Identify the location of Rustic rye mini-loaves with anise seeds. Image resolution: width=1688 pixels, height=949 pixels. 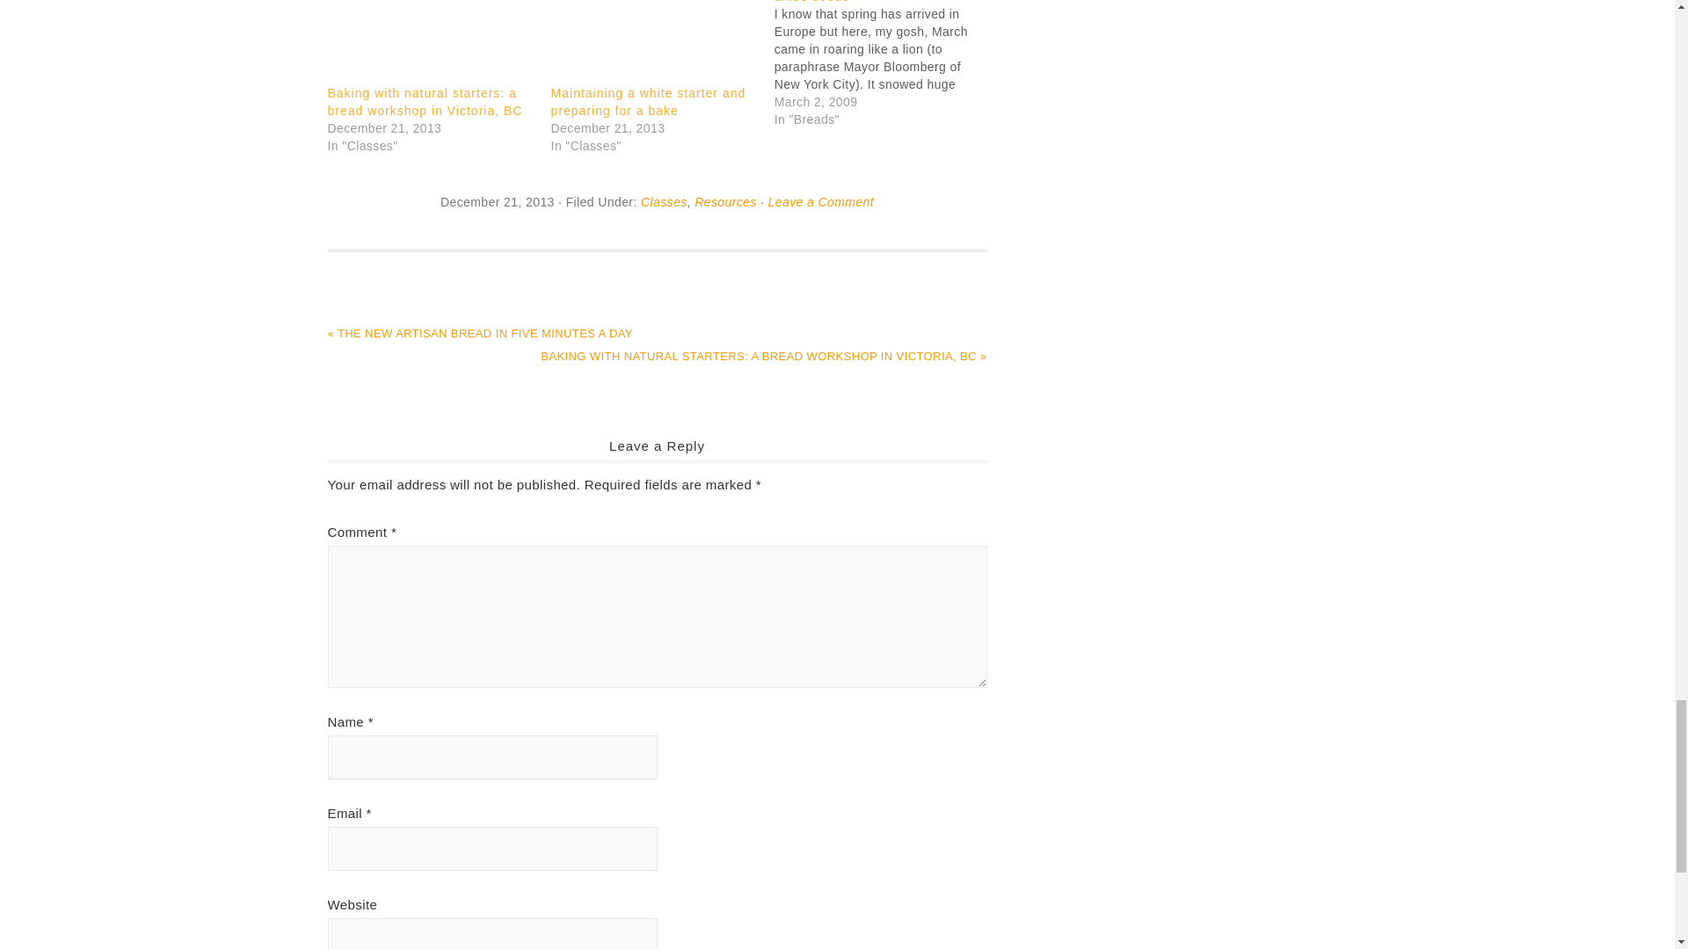
(886, 63).